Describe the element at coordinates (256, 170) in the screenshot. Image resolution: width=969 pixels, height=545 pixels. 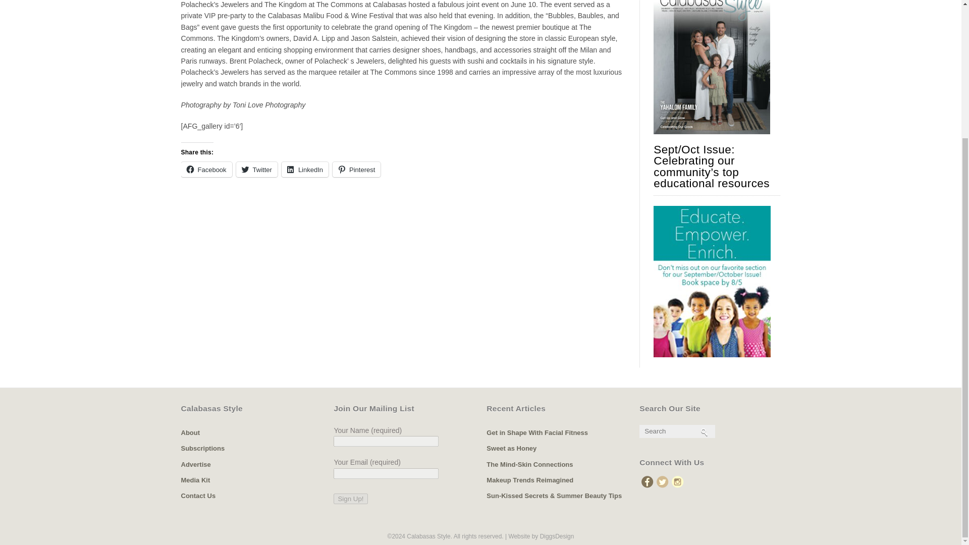
I see `Click to share on Twitter` at that location.